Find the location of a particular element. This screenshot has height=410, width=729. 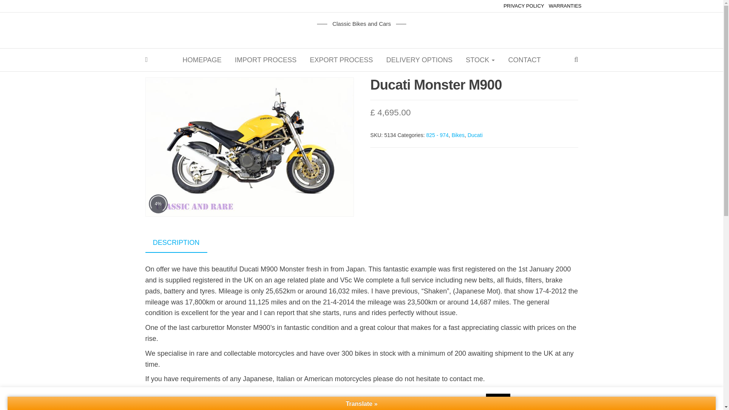

Export Process is located at coordinates (341, 60).